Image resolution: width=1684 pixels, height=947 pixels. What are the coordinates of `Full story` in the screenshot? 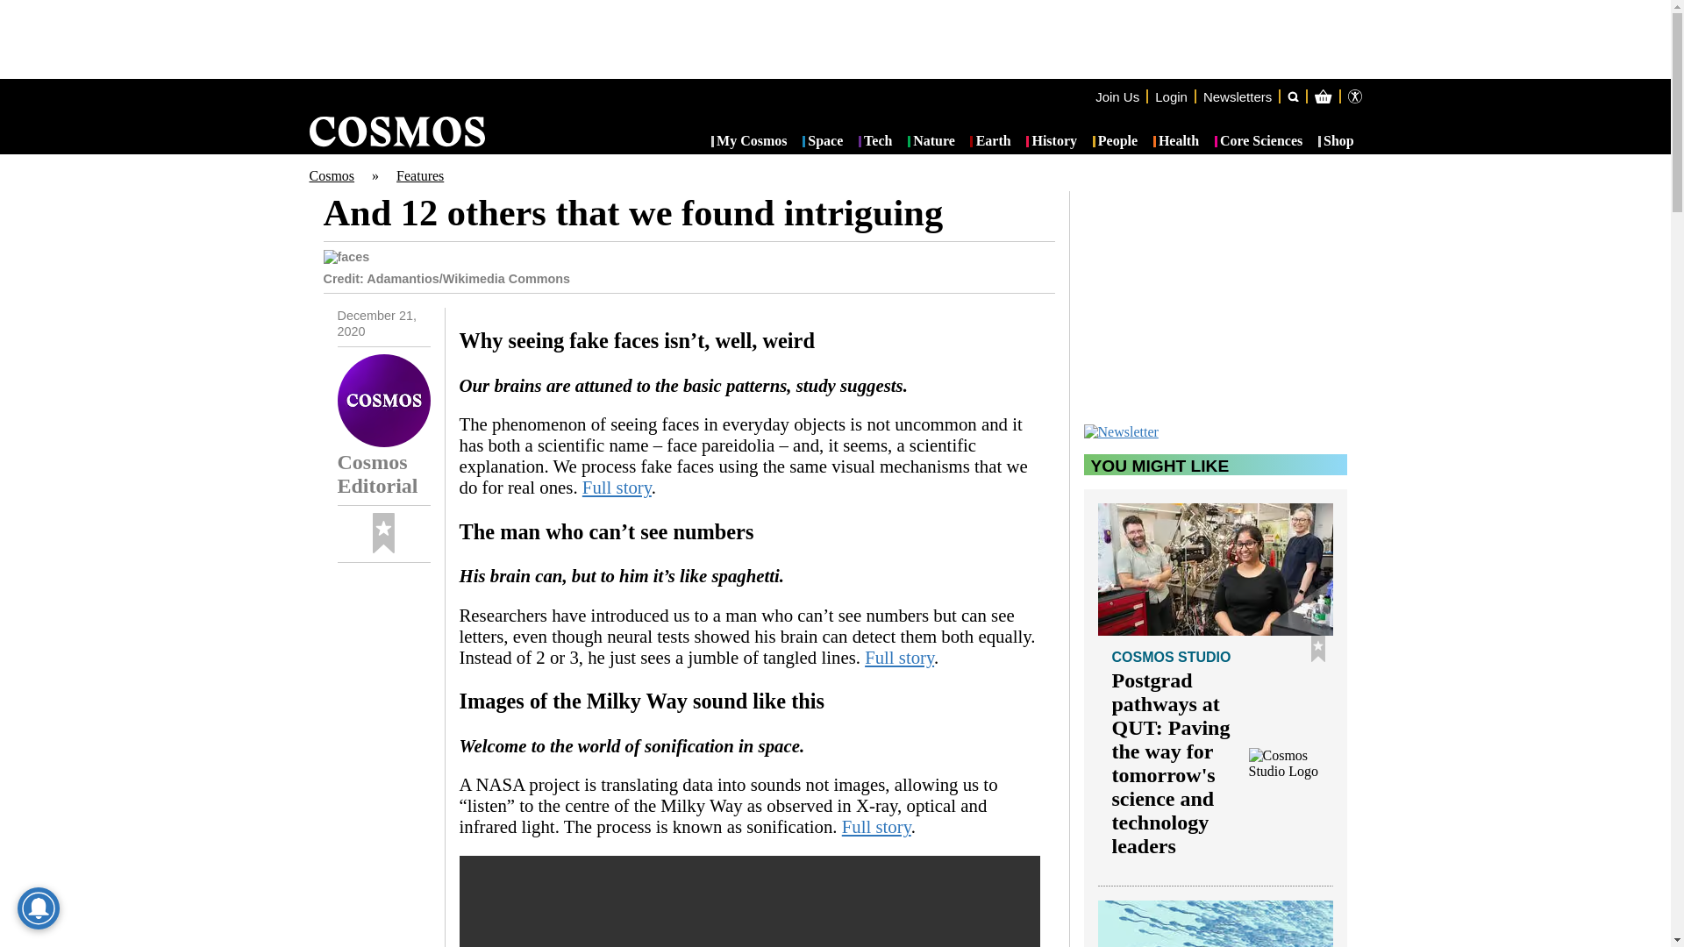 It's located at (617, 488).